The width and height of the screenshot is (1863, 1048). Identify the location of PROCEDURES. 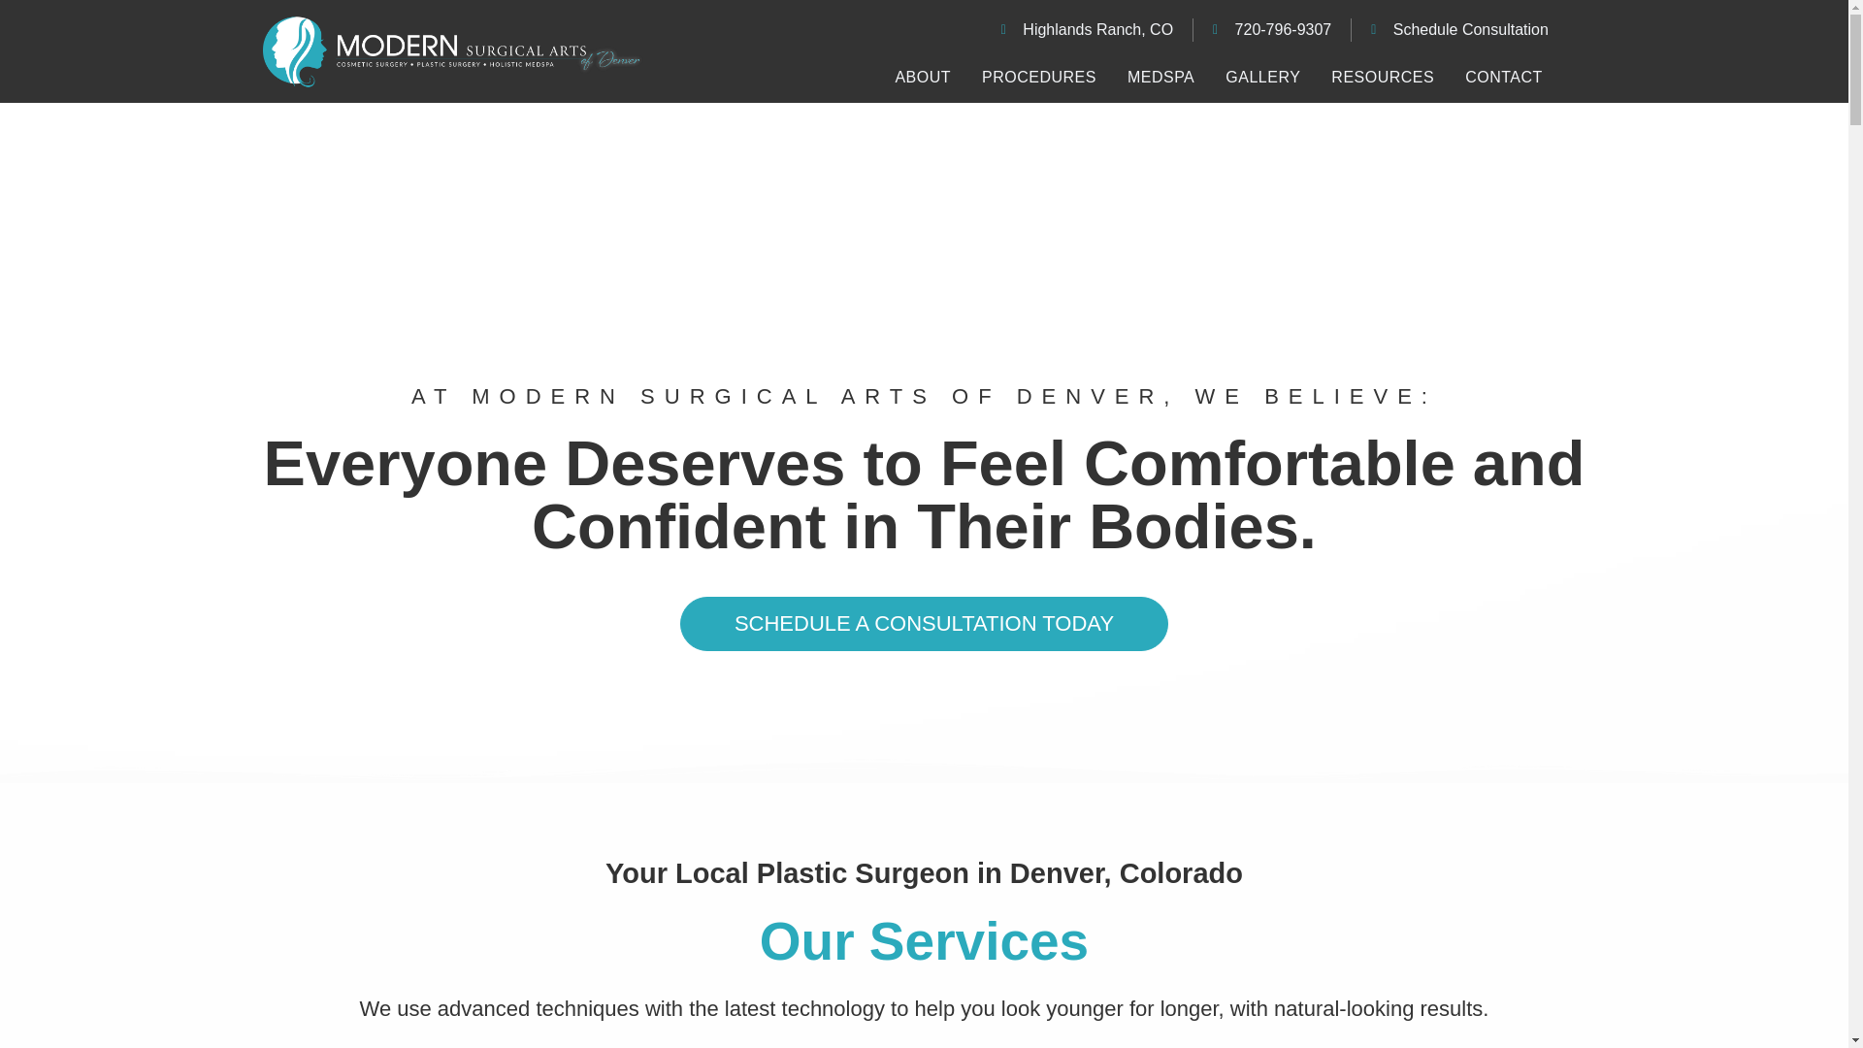
(1039, 78).